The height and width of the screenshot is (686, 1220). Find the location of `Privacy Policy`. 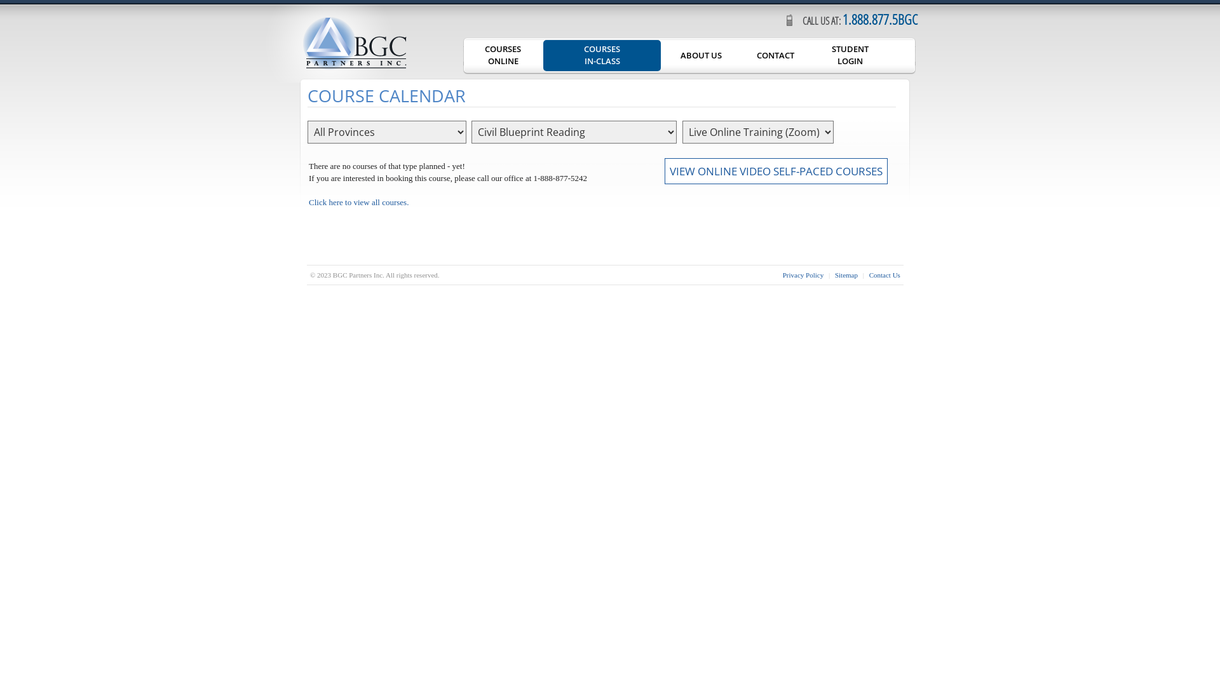

Privacy Policy is located at coordinates (803, 275).